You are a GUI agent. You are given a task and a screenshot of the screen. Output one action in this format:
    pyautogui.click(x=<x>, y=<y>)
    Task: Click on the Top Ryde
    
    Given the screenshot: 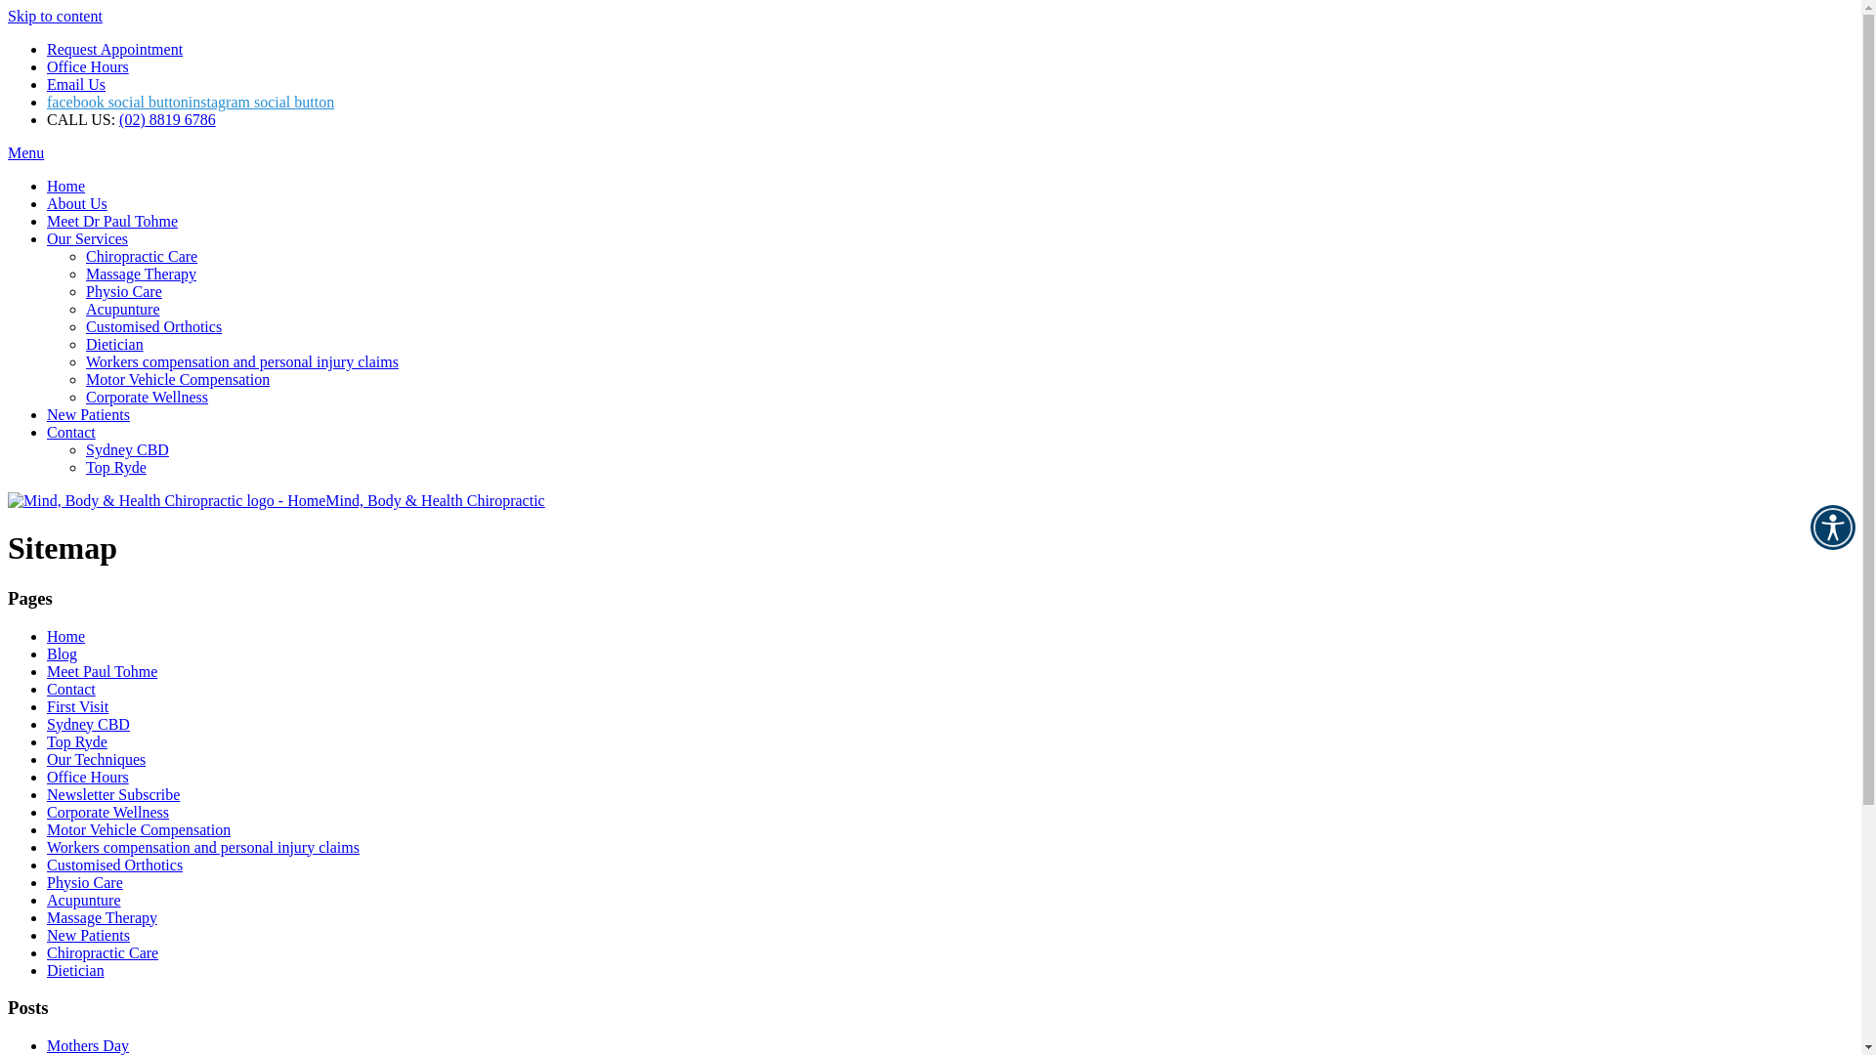 What is the action you would take?
    pyautogui.click(x=77, y=742)
    